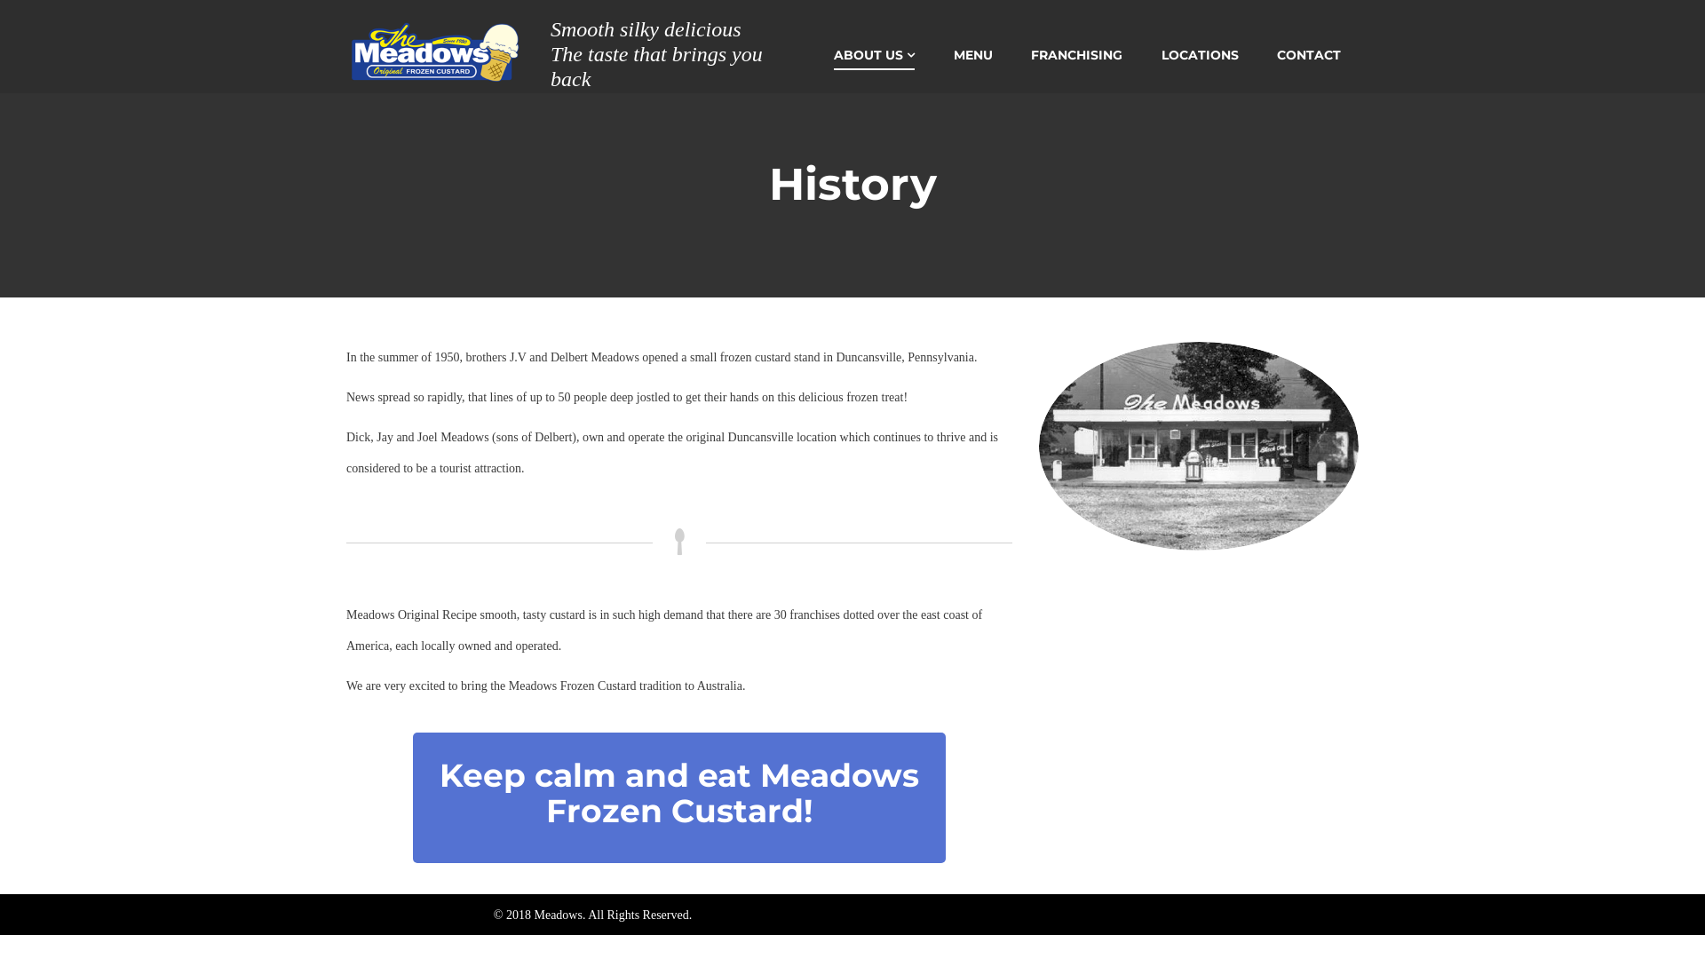 The width and height of the screenshot is (1705, 959). Describe the element at coordinates (973, 55) in the screenshot. I see `MENU` at that location.